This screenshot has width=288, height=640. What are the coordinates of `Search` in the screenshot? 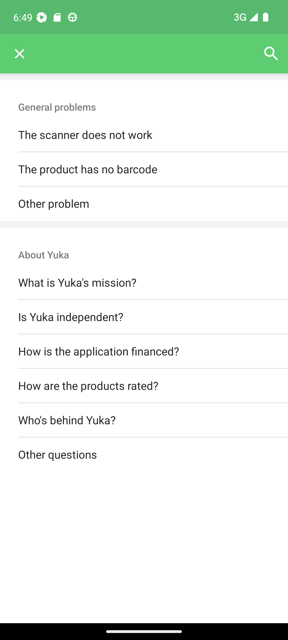 It's located at (271, 54).